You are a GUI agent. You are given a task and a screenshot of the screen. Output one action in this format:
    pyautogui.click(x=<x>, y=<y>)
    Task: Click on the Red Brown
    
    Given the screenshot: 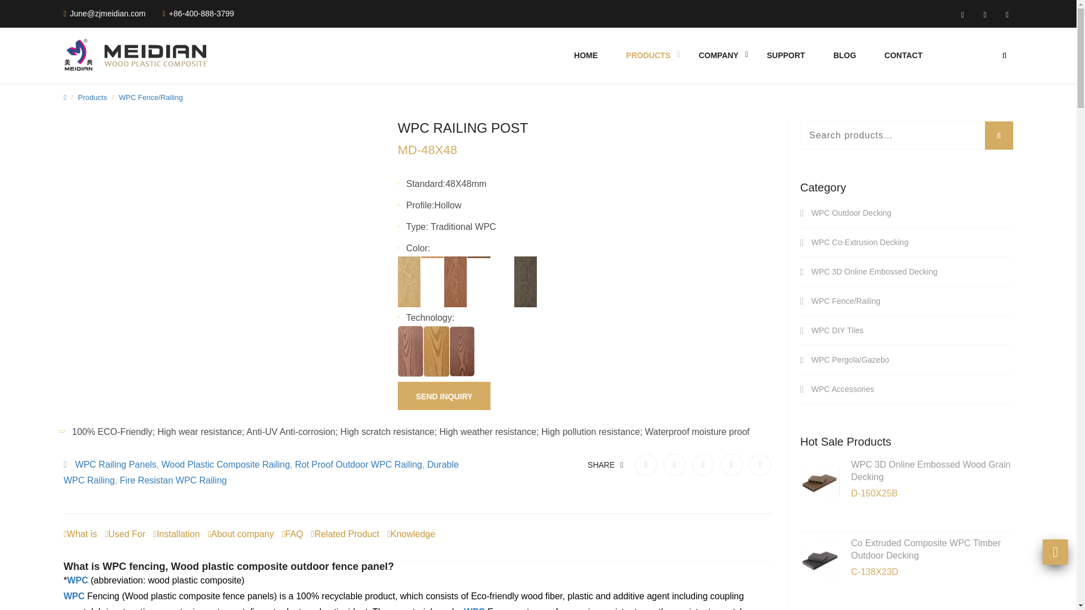 What is the action you would take?
    pyautogui.click(x=455, y=281)
    